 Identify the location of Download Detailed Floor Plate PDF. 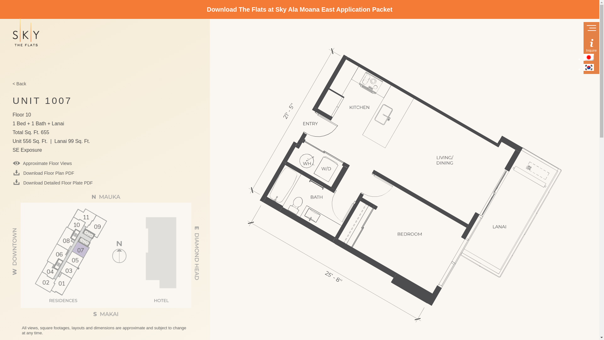
(53, 183).